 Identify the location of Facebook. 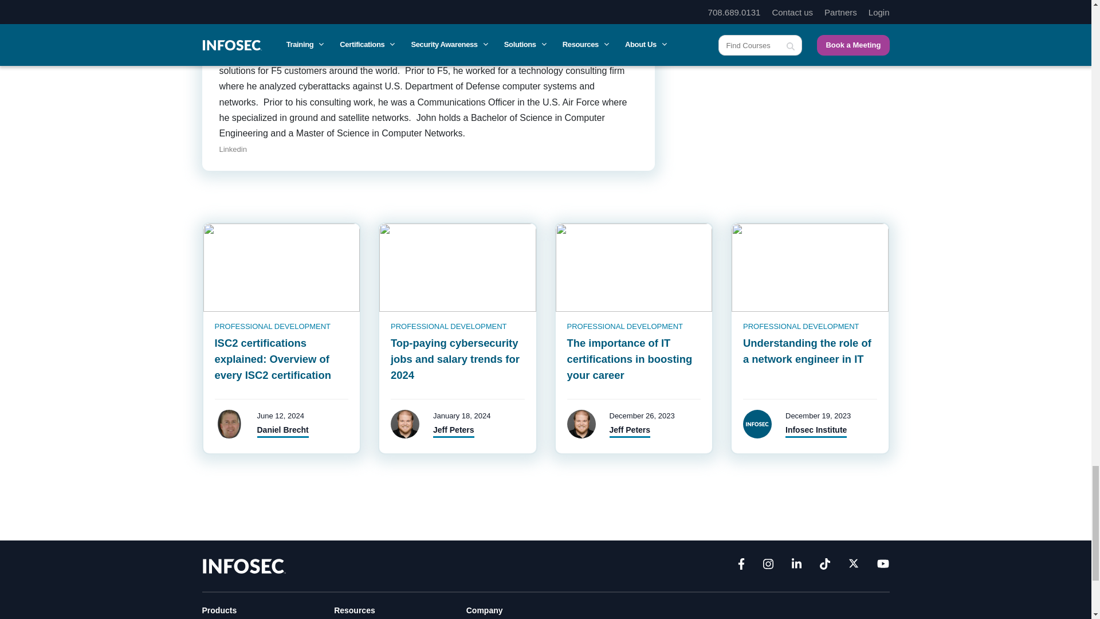
(741, 566).